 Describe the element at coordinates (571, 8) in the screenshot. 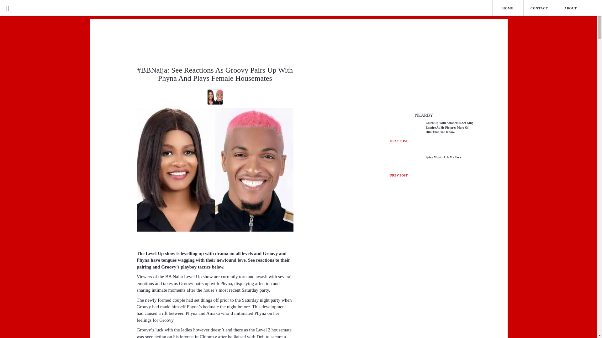

I see `HOME` at that location.